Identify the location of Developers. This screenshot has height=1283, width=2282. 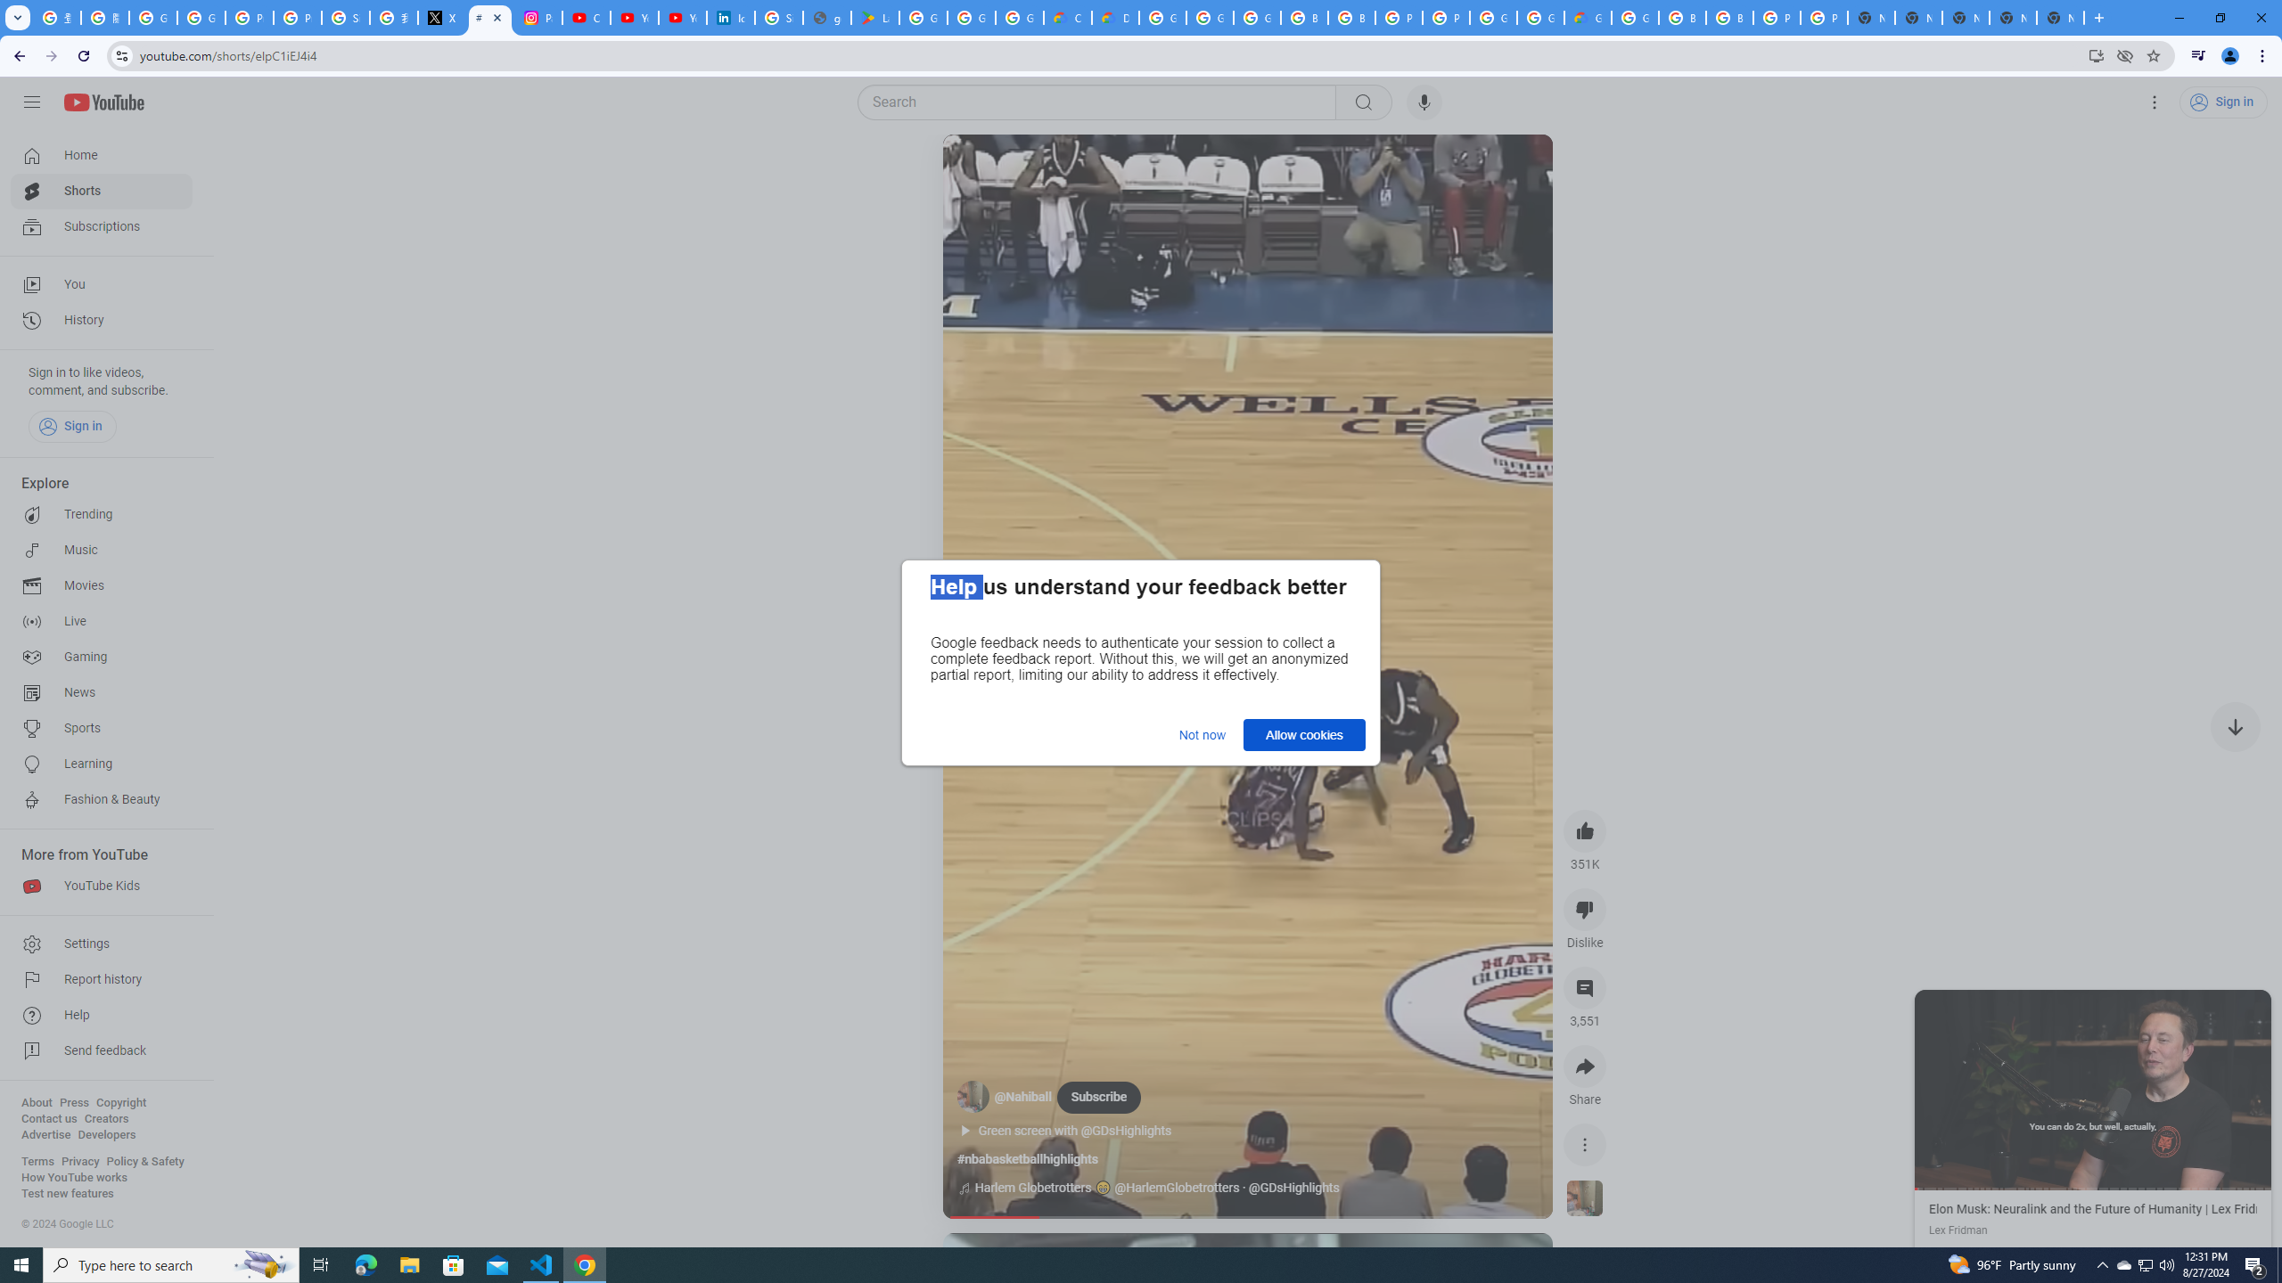
(107, 1135).